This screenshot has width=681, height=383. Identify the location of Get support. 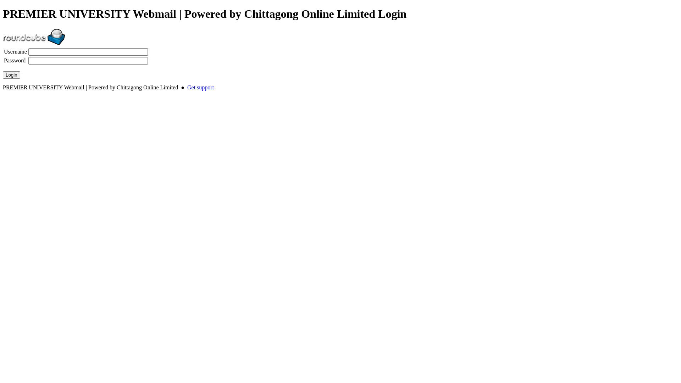
(201, 87).